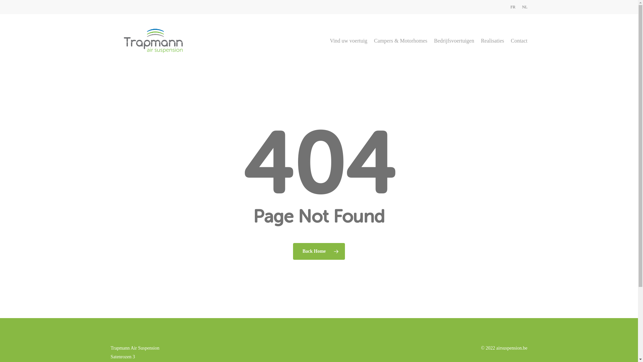 The width and height of the screenshot is (643, 362). Describe the element at coordinates (513, 7) in the screenshot. I see `FR` at that location.